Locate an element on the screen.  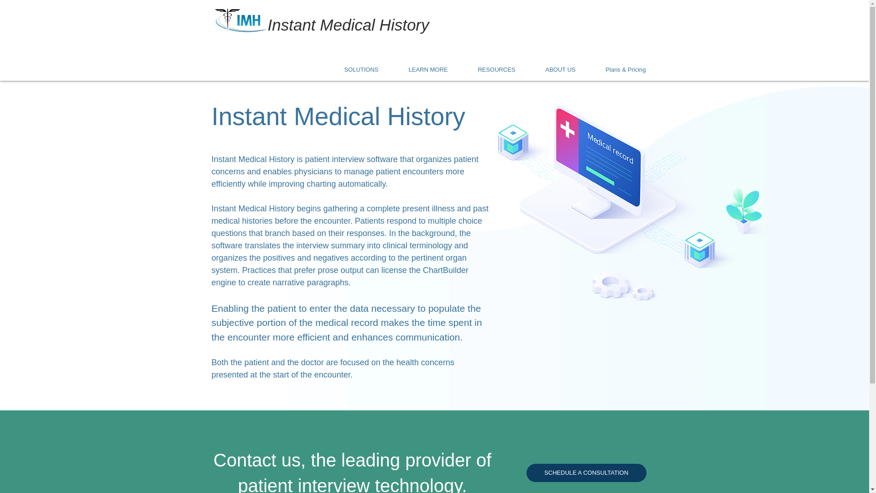
Instant Medical History is located at coordinates (348, 25).